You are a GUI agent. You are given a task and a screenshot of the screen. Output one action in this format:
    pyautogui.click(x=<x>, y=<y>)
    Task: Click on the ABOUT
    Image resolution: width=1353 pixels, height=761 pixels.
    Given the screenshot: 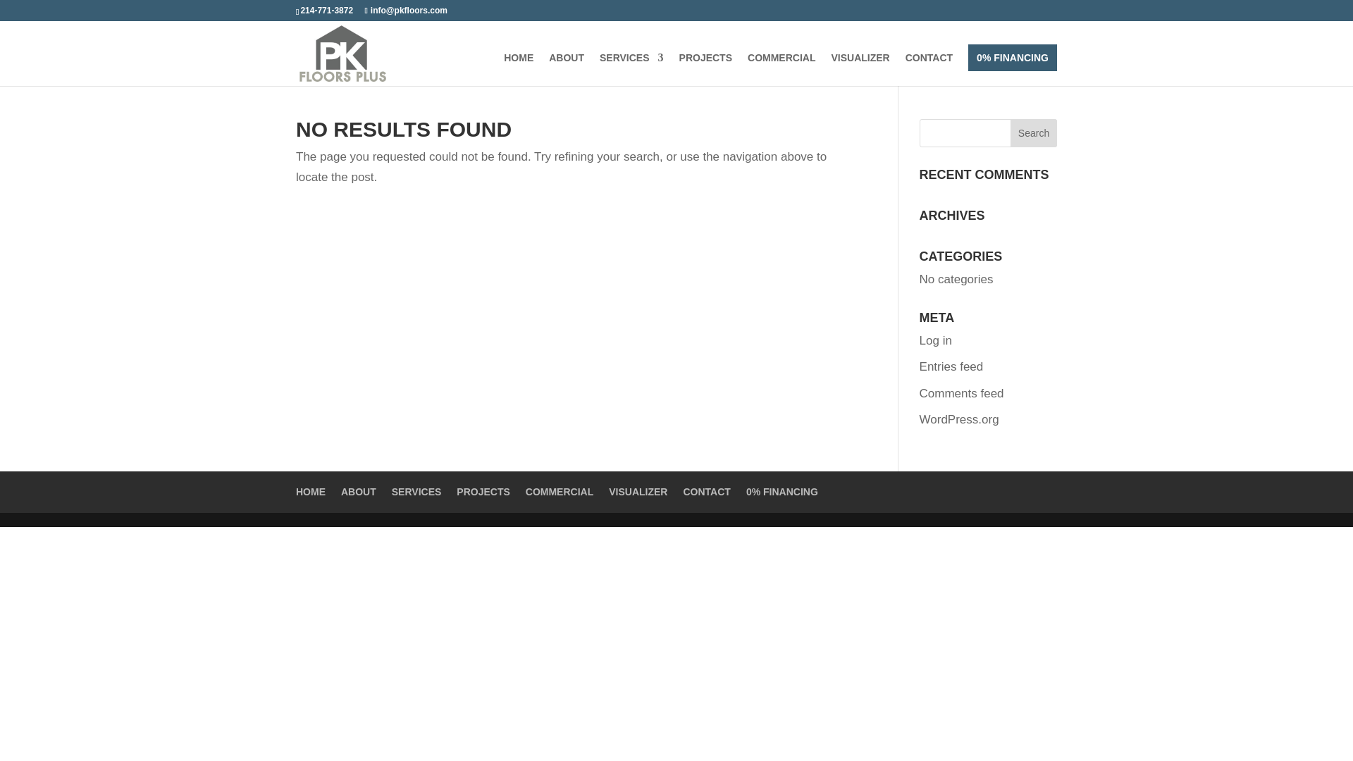 What is the action you would take?
    pyautogui.click(x=567, y=69)
    